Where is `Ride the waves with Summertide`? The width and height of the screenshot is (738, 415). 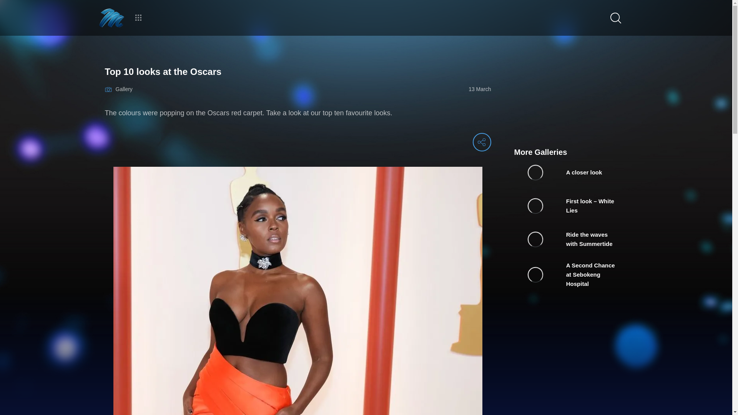
Ride the waves with Summertide is located at coordinates (571, 239).